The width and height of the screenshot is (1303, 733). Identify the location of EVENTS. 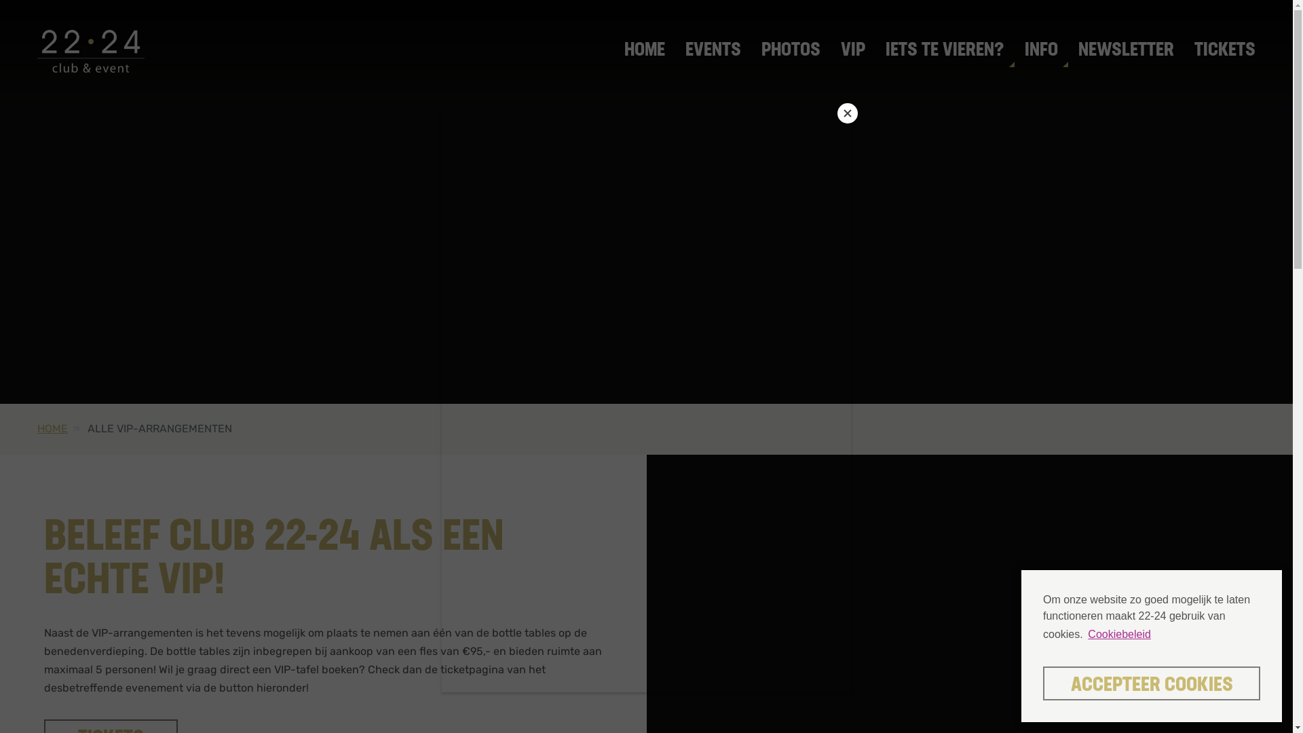
(713, 52).